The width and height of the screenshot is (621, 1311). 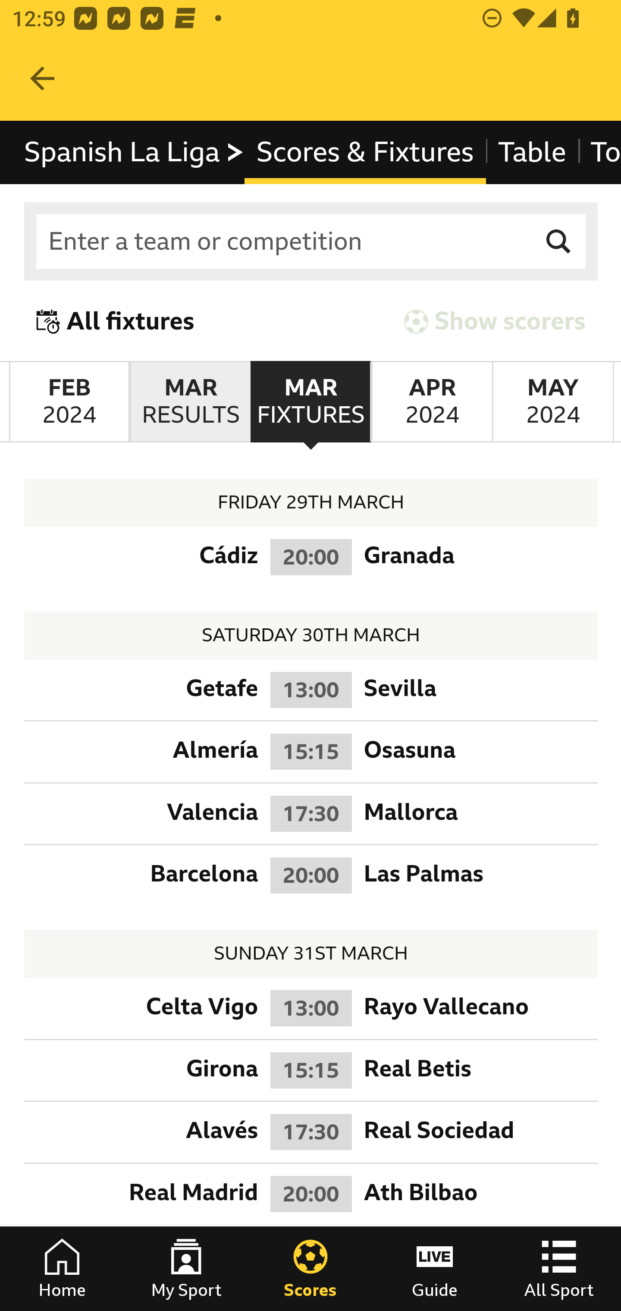 I want to click on Spanish La Liga , so click(x=135, y=152).